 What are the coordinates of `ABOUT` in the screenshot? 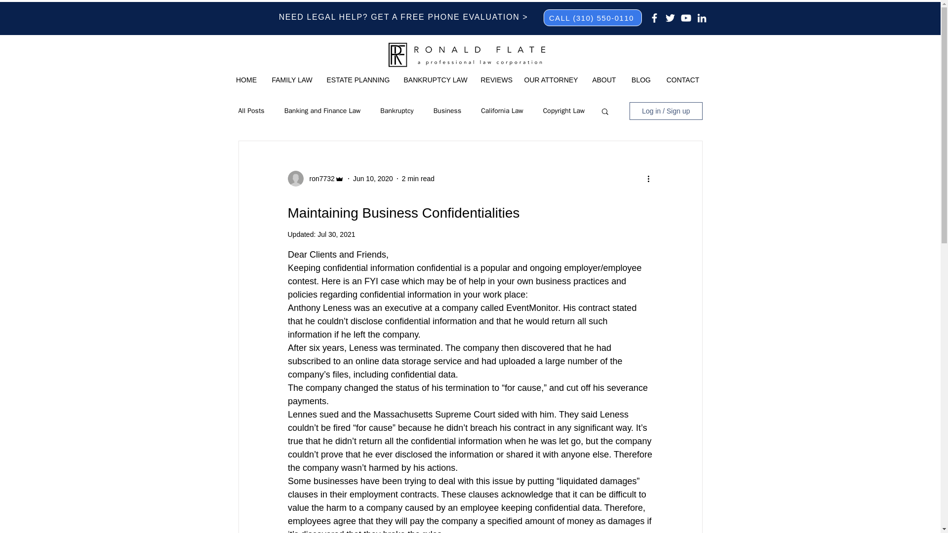 It's located at (604, 80).